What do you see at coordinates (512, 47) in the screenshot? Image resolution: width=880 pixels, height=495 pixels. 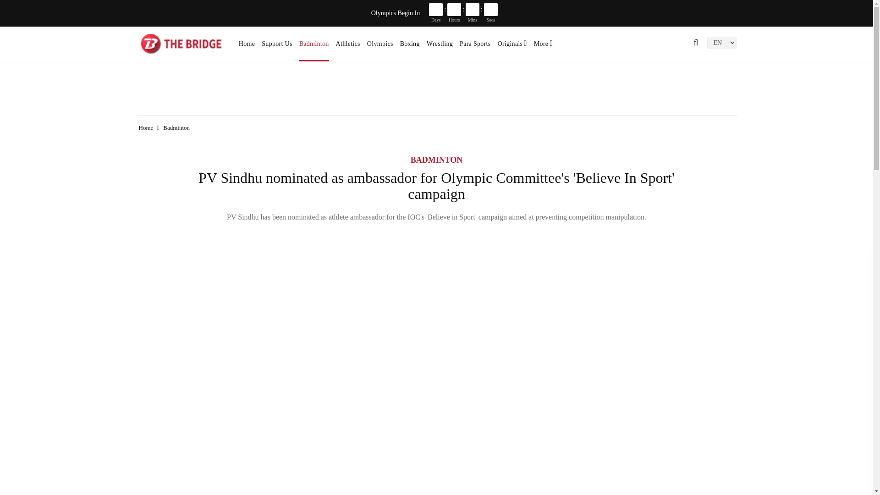 I see `Originals` at bounding box center [512, 47].